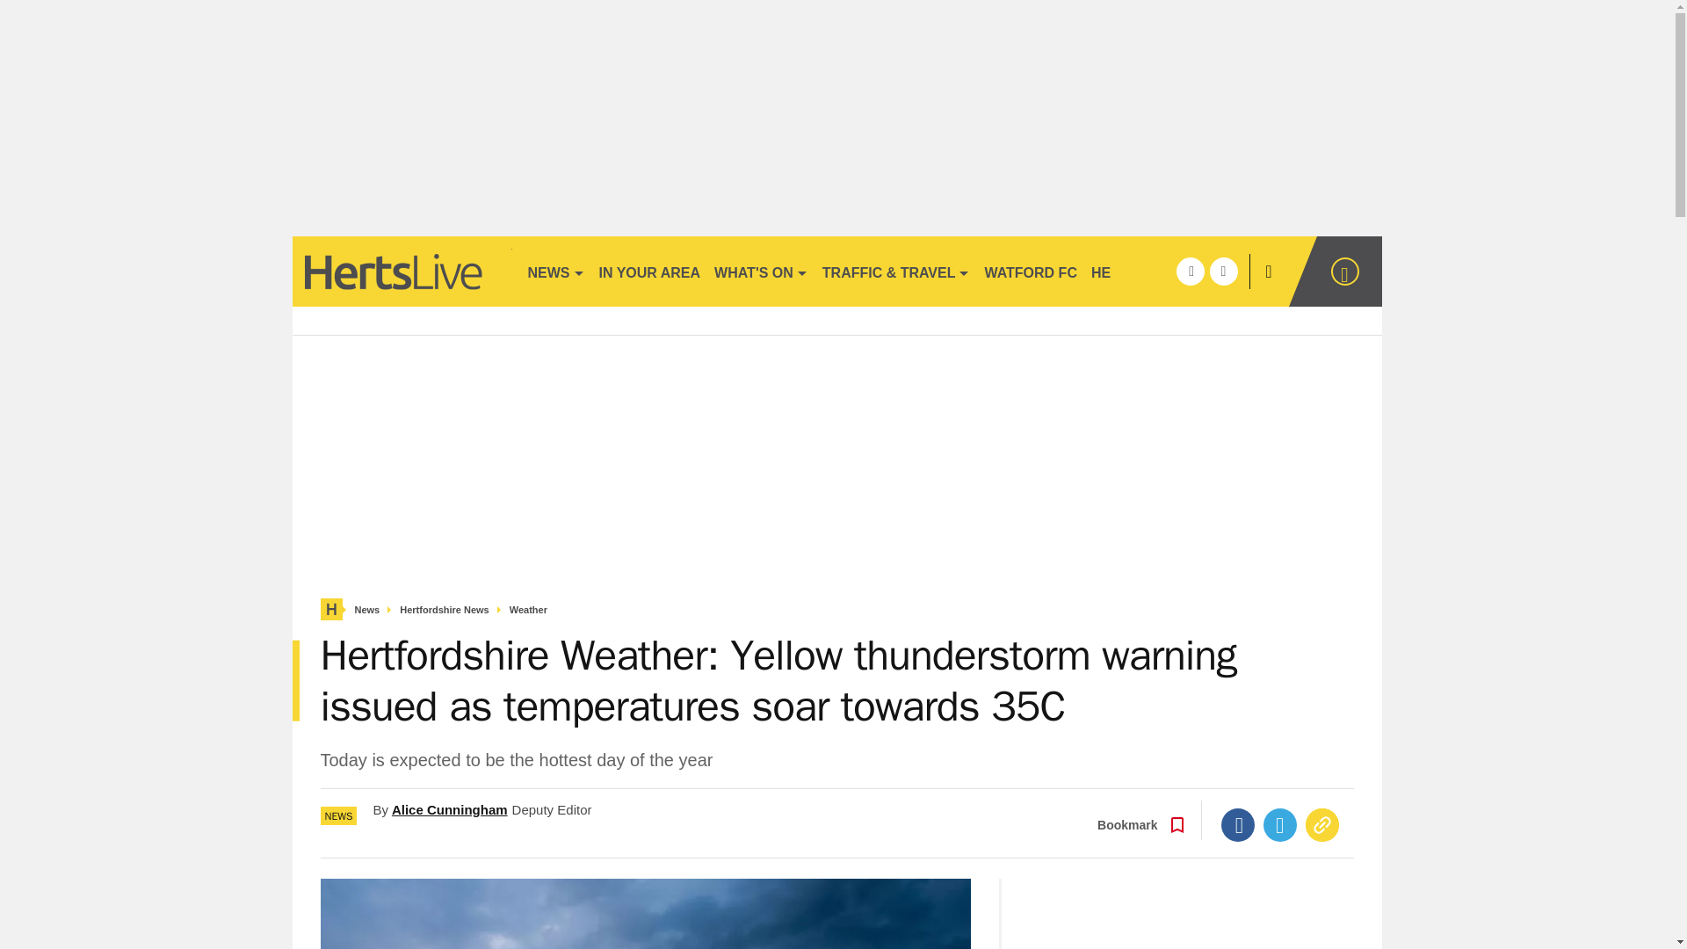 The width and height of the screenshot is (1687, 949). What do you see at coordinates (650, 271) in the screenshot?
I see `IN YOUR AREA` at bounding box center [650, 271].